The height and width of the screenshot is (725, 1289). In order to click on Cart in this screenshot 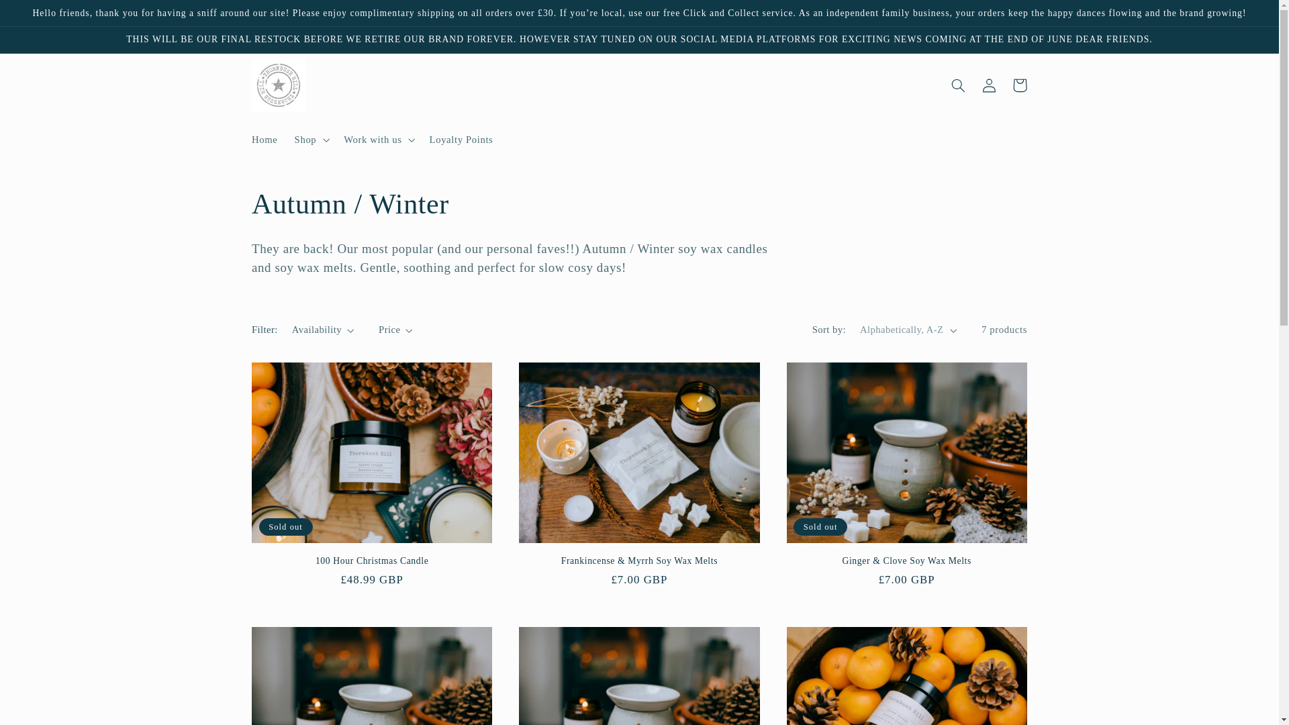, I will do `click(1019, 85)`.